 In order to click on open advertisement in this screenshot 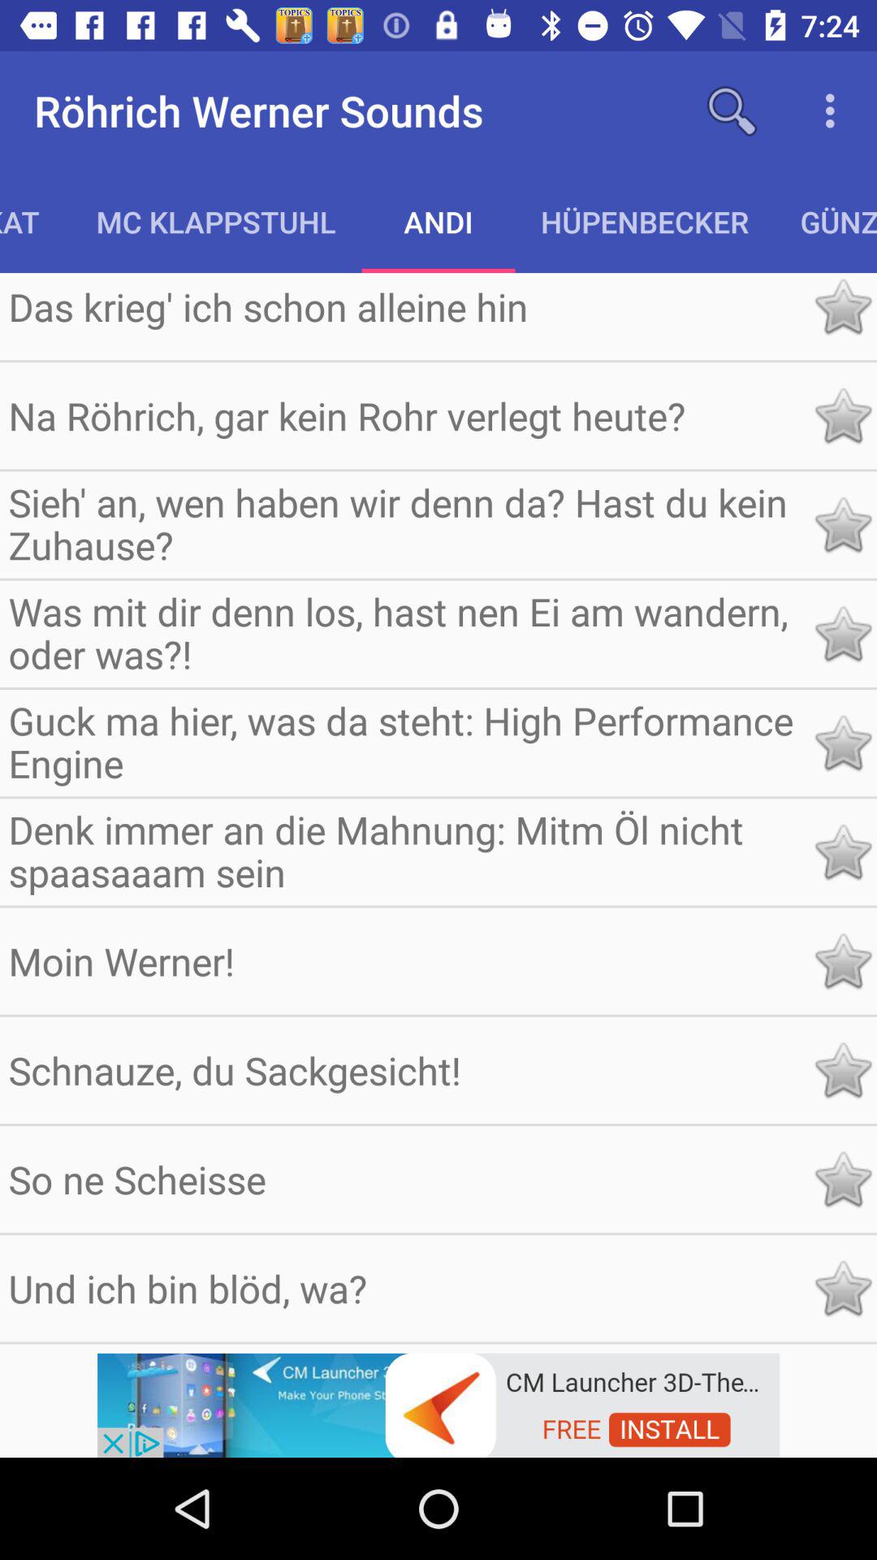, I will do `click(438, 1404)`.